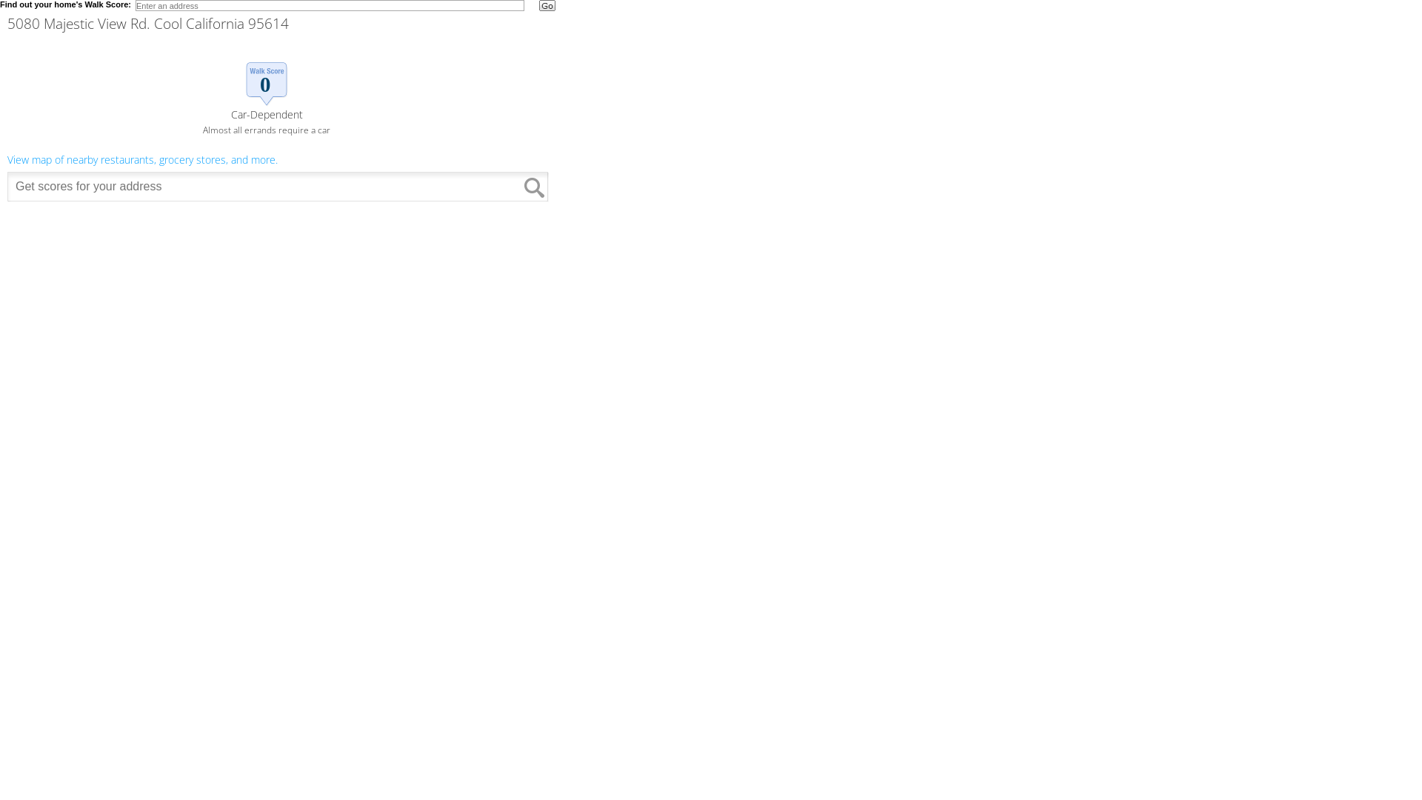 The height and width of the screenshot is (800, 1422). I want to click on Find out your home's Walk Score:, so click(65, 4).